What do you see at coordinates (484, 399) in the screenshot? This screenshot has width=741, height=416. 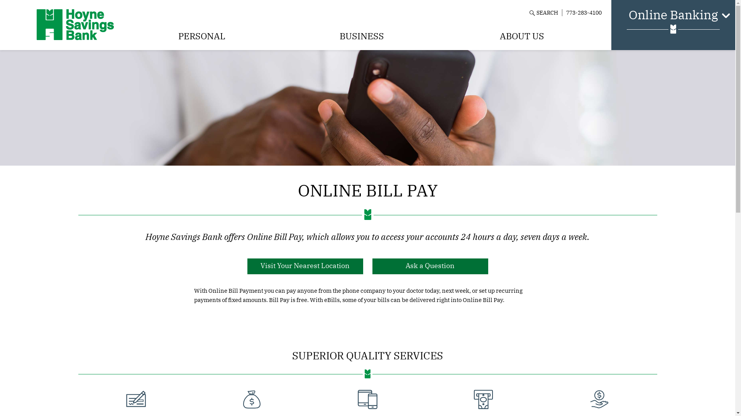 I see `atm` at bounding box center [484, 399].